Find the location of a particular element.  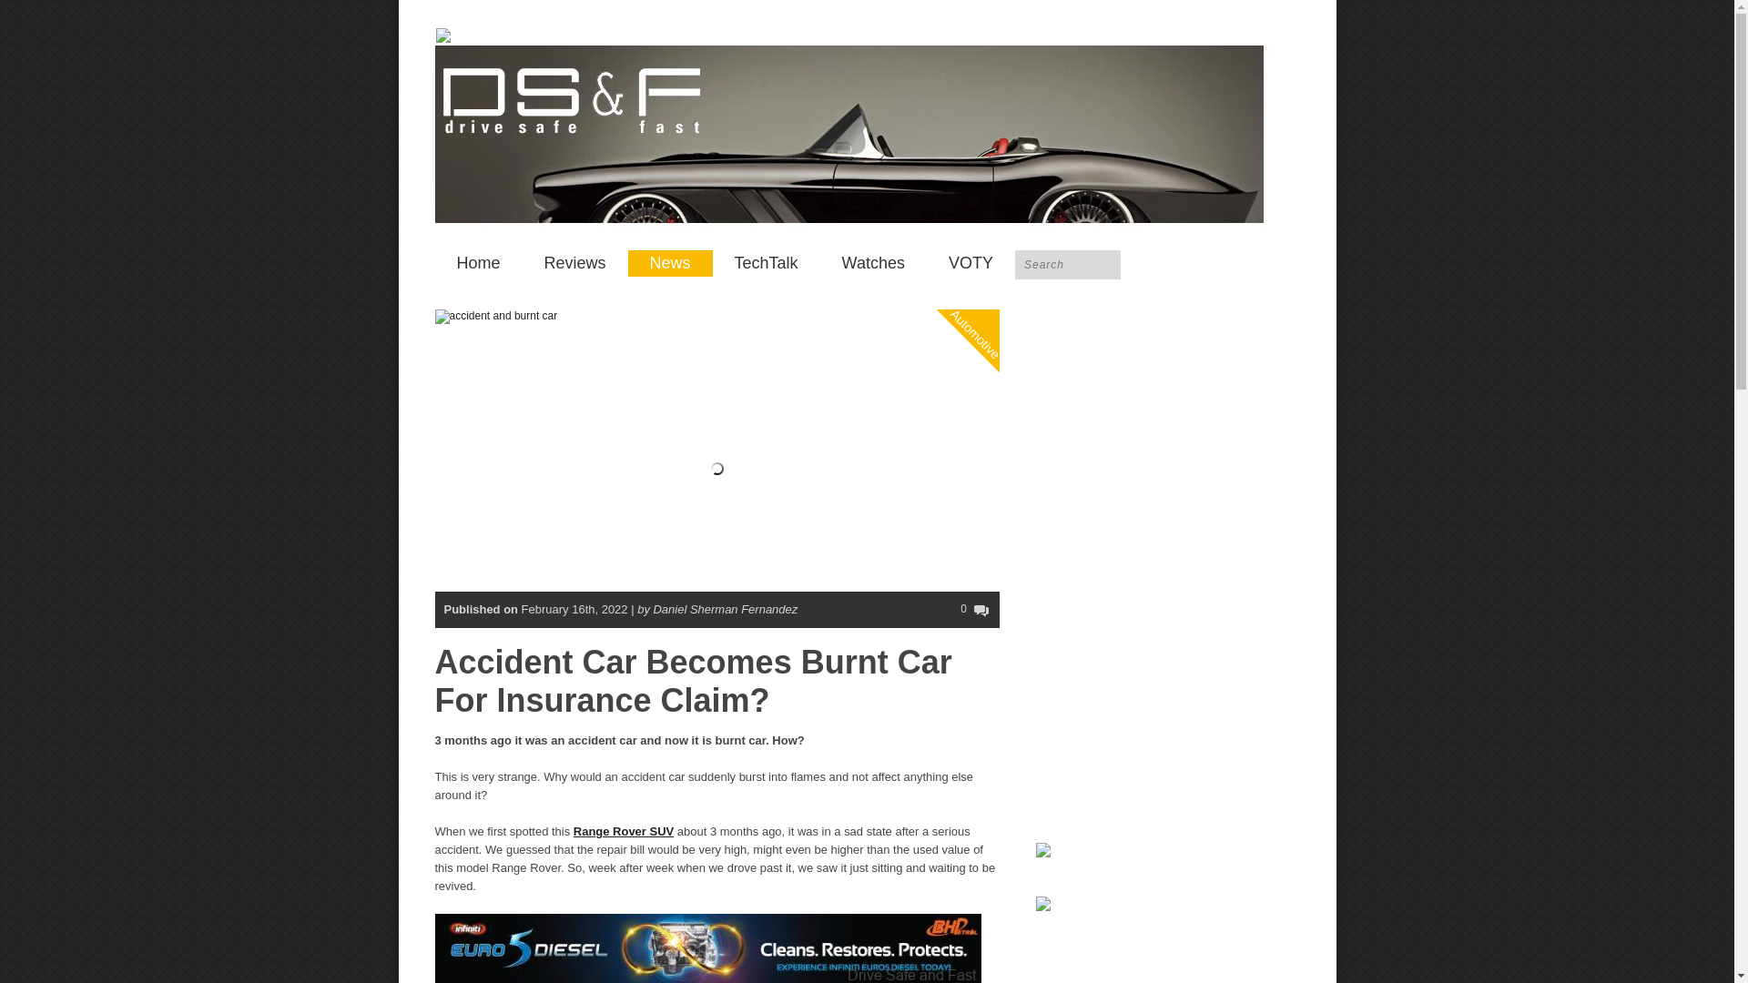

Automotive is located at coordinates (994, 259).